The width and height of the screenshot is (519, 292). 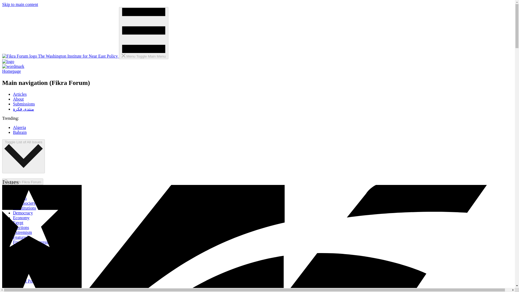 What do you see at coordinates (17, 276) in the screenshot?
I see `ISIS` at bounding box center [17, 276].